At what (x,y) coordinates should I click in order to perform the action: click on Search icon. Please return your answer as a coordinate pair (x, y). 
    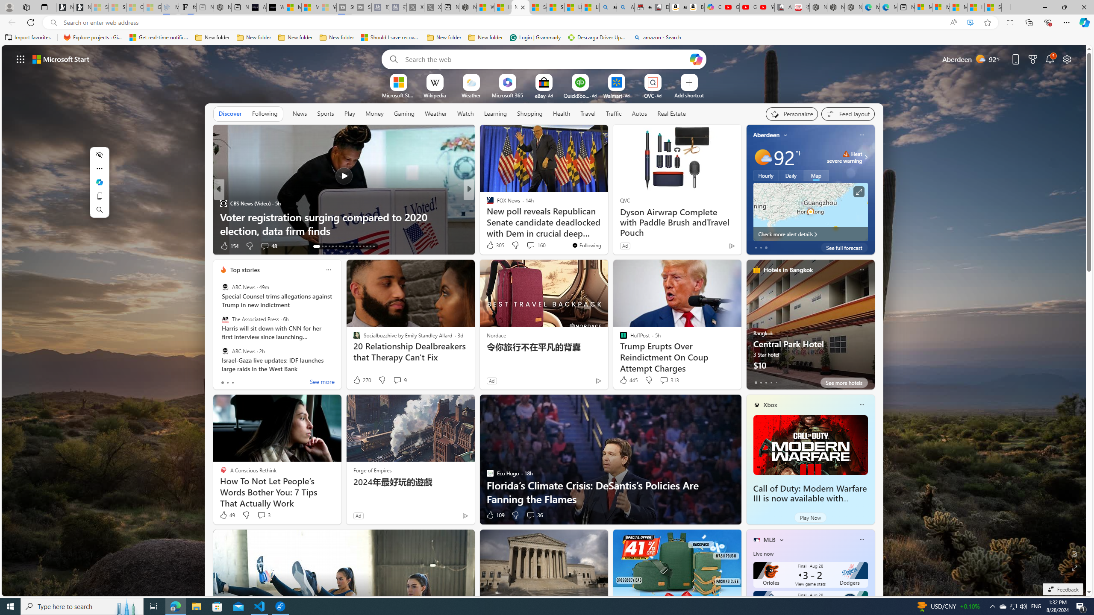
    Looking at the image, I should click on (53, 23).